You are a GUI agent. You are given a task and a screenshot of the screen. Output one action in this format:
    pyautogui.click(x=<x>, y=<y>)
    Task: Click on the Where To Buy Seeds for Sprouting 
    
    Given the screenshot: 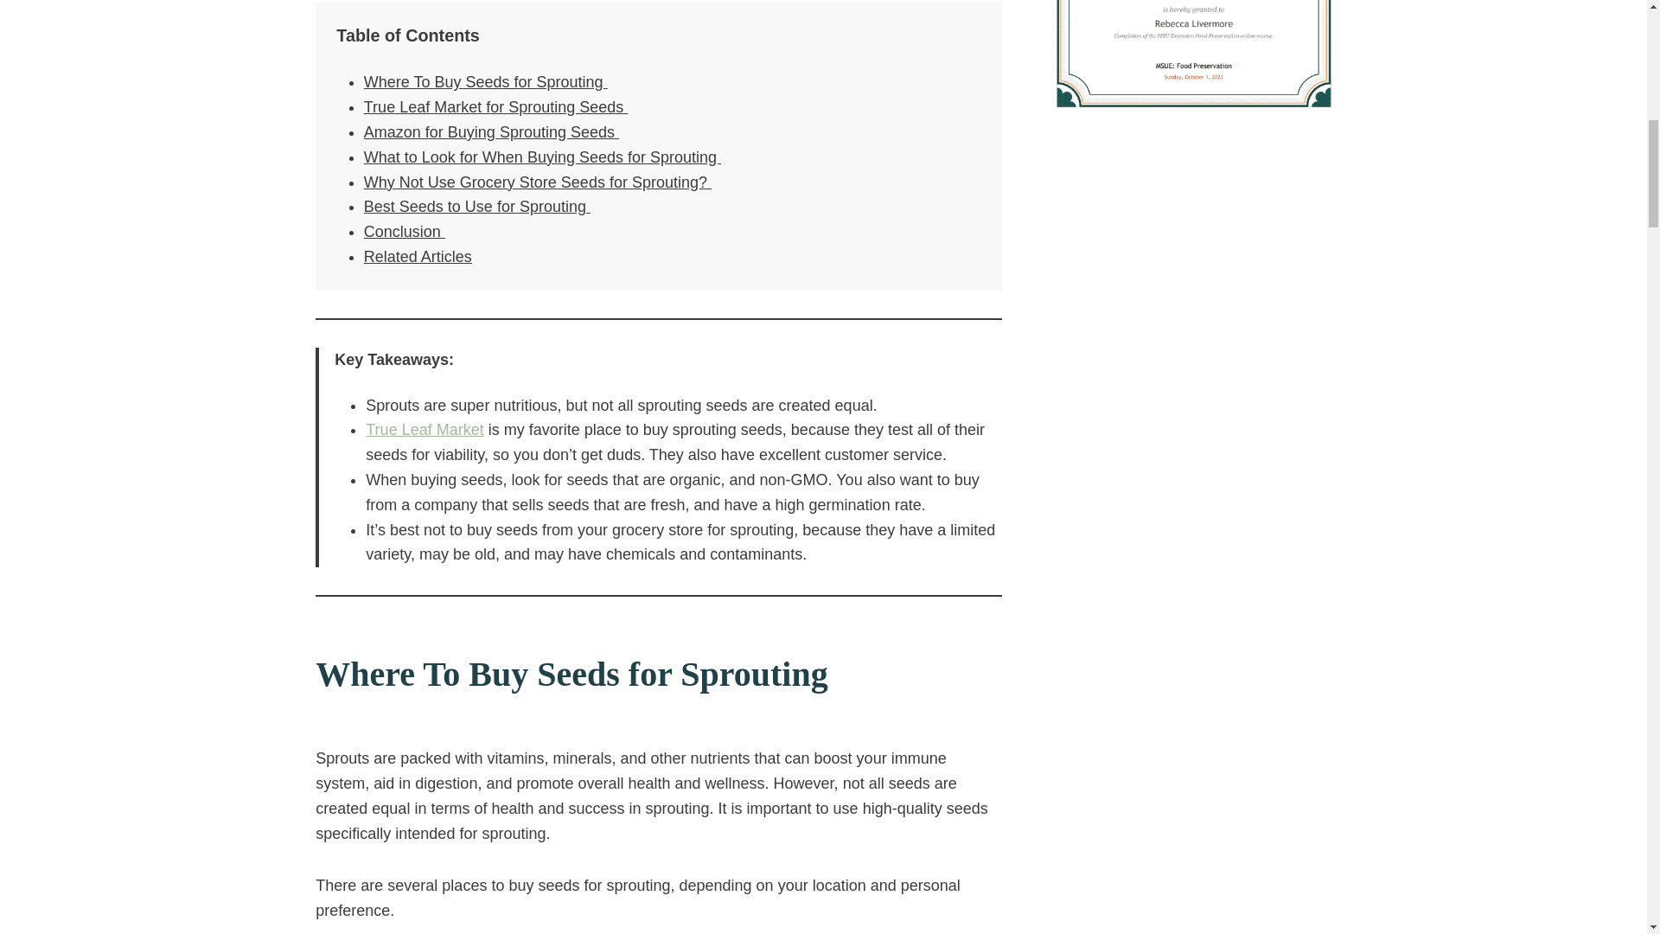 What is the action you would take?
    pyautogui.click(x=485, y=81)
    